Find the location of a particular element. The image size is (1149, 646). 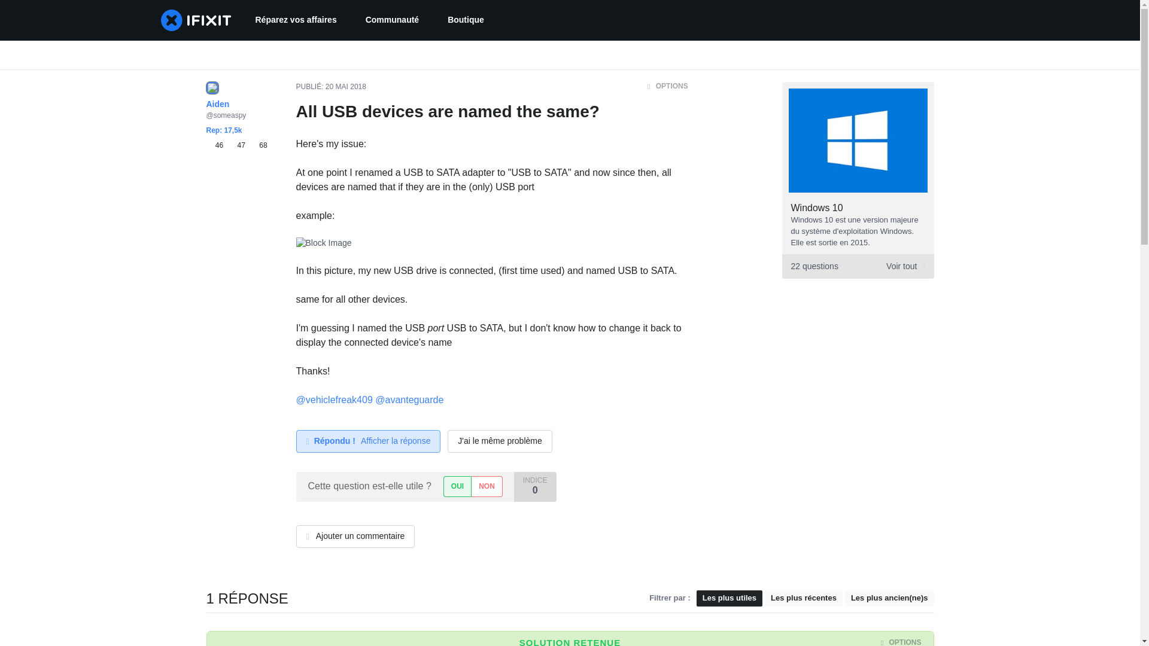

NON is located at coordinates (857, 266).